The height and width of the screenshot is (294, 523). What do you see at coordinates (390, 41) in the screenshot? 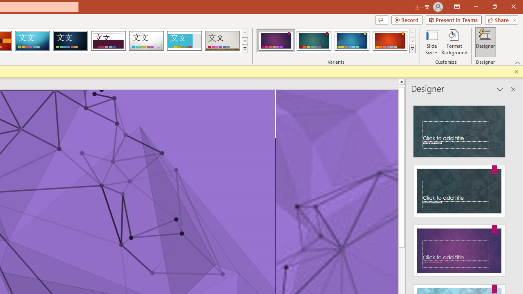
I see `Ion Boardroom Variant 4` at bounding box center [390, 41].